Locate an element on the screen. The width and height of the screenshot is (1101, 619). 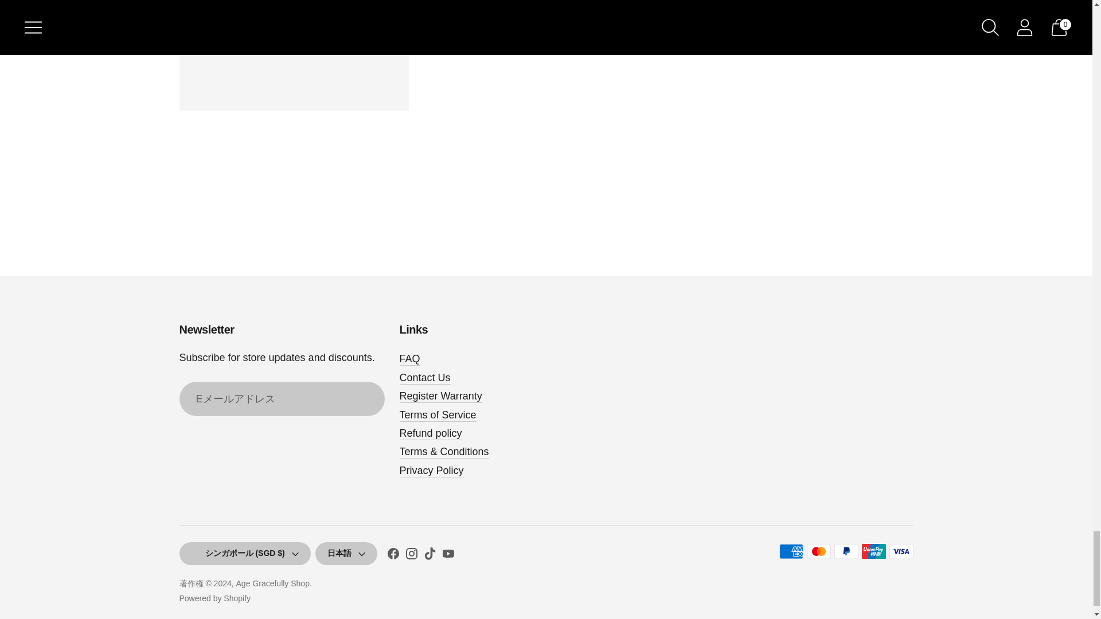
PayPal is located at coordinates (845, 551).